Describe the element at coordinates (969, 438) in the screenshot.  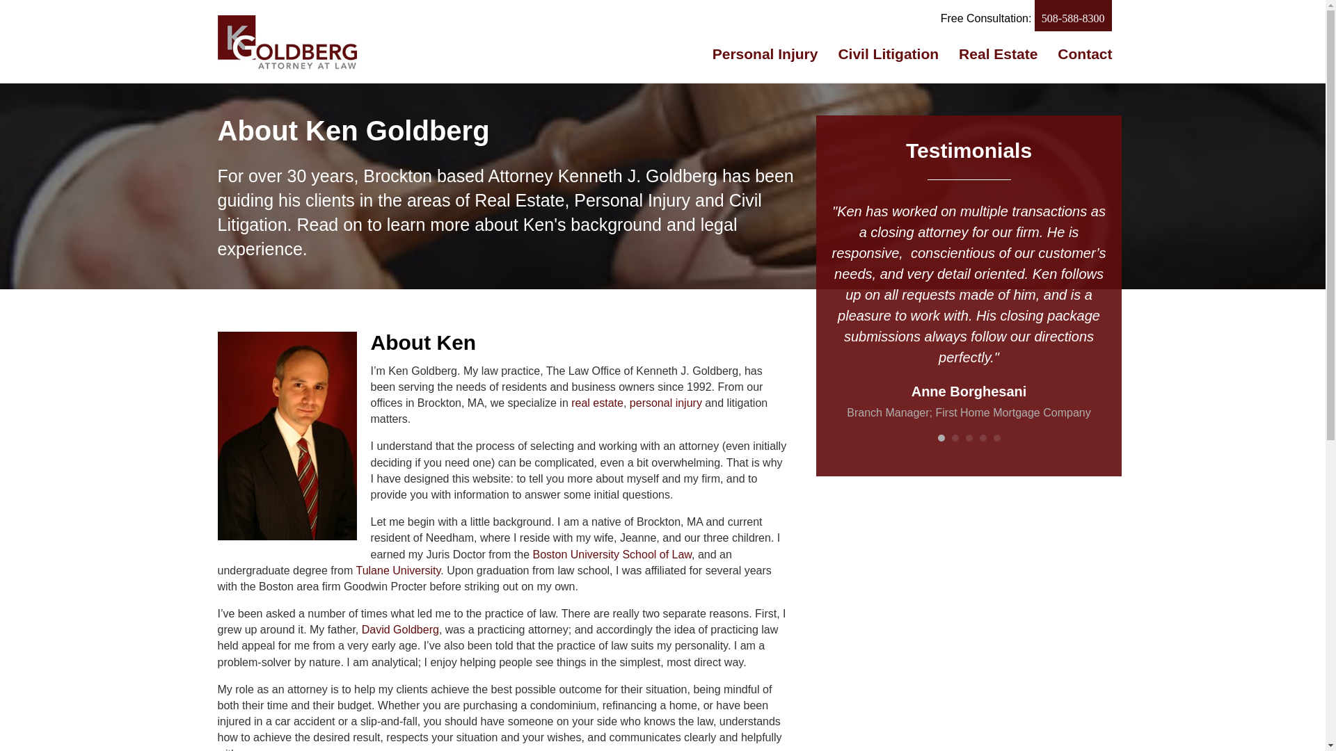
I see `3` at that location.